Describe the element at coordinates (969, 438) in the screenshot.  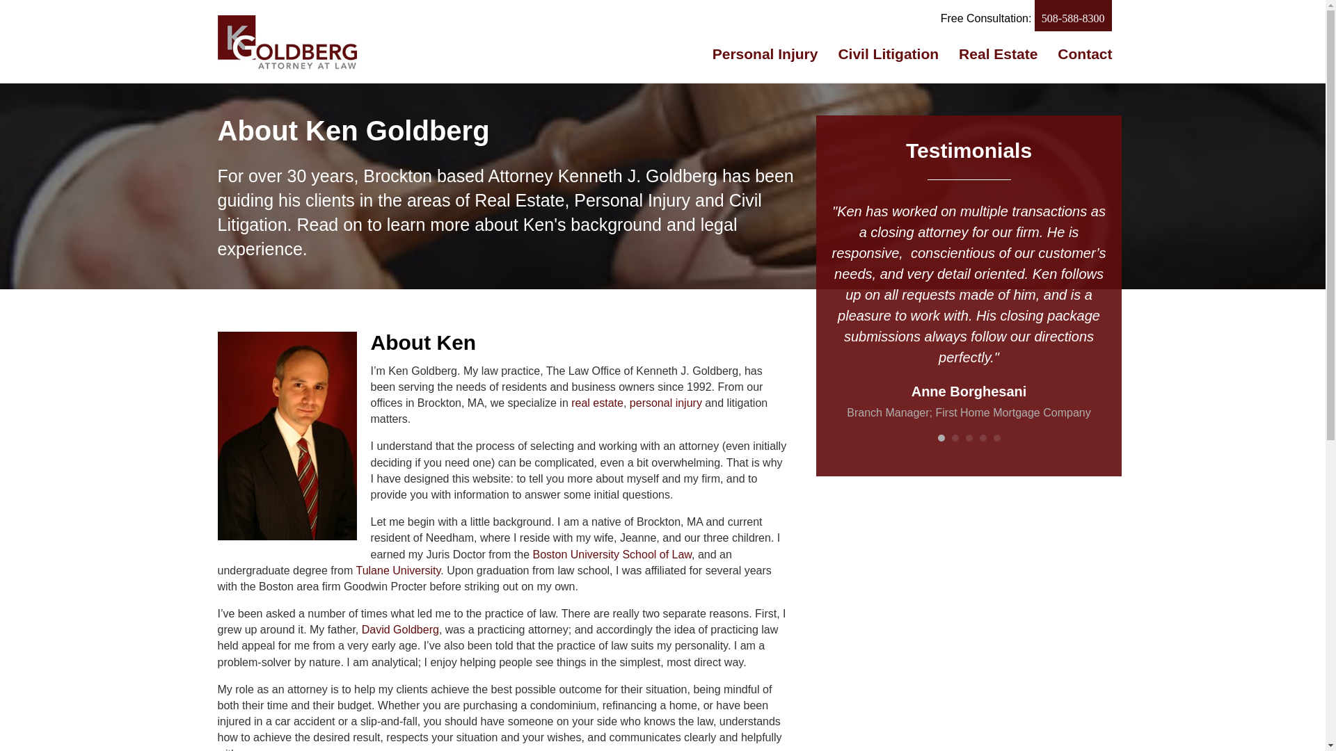
I see `3` at that location.